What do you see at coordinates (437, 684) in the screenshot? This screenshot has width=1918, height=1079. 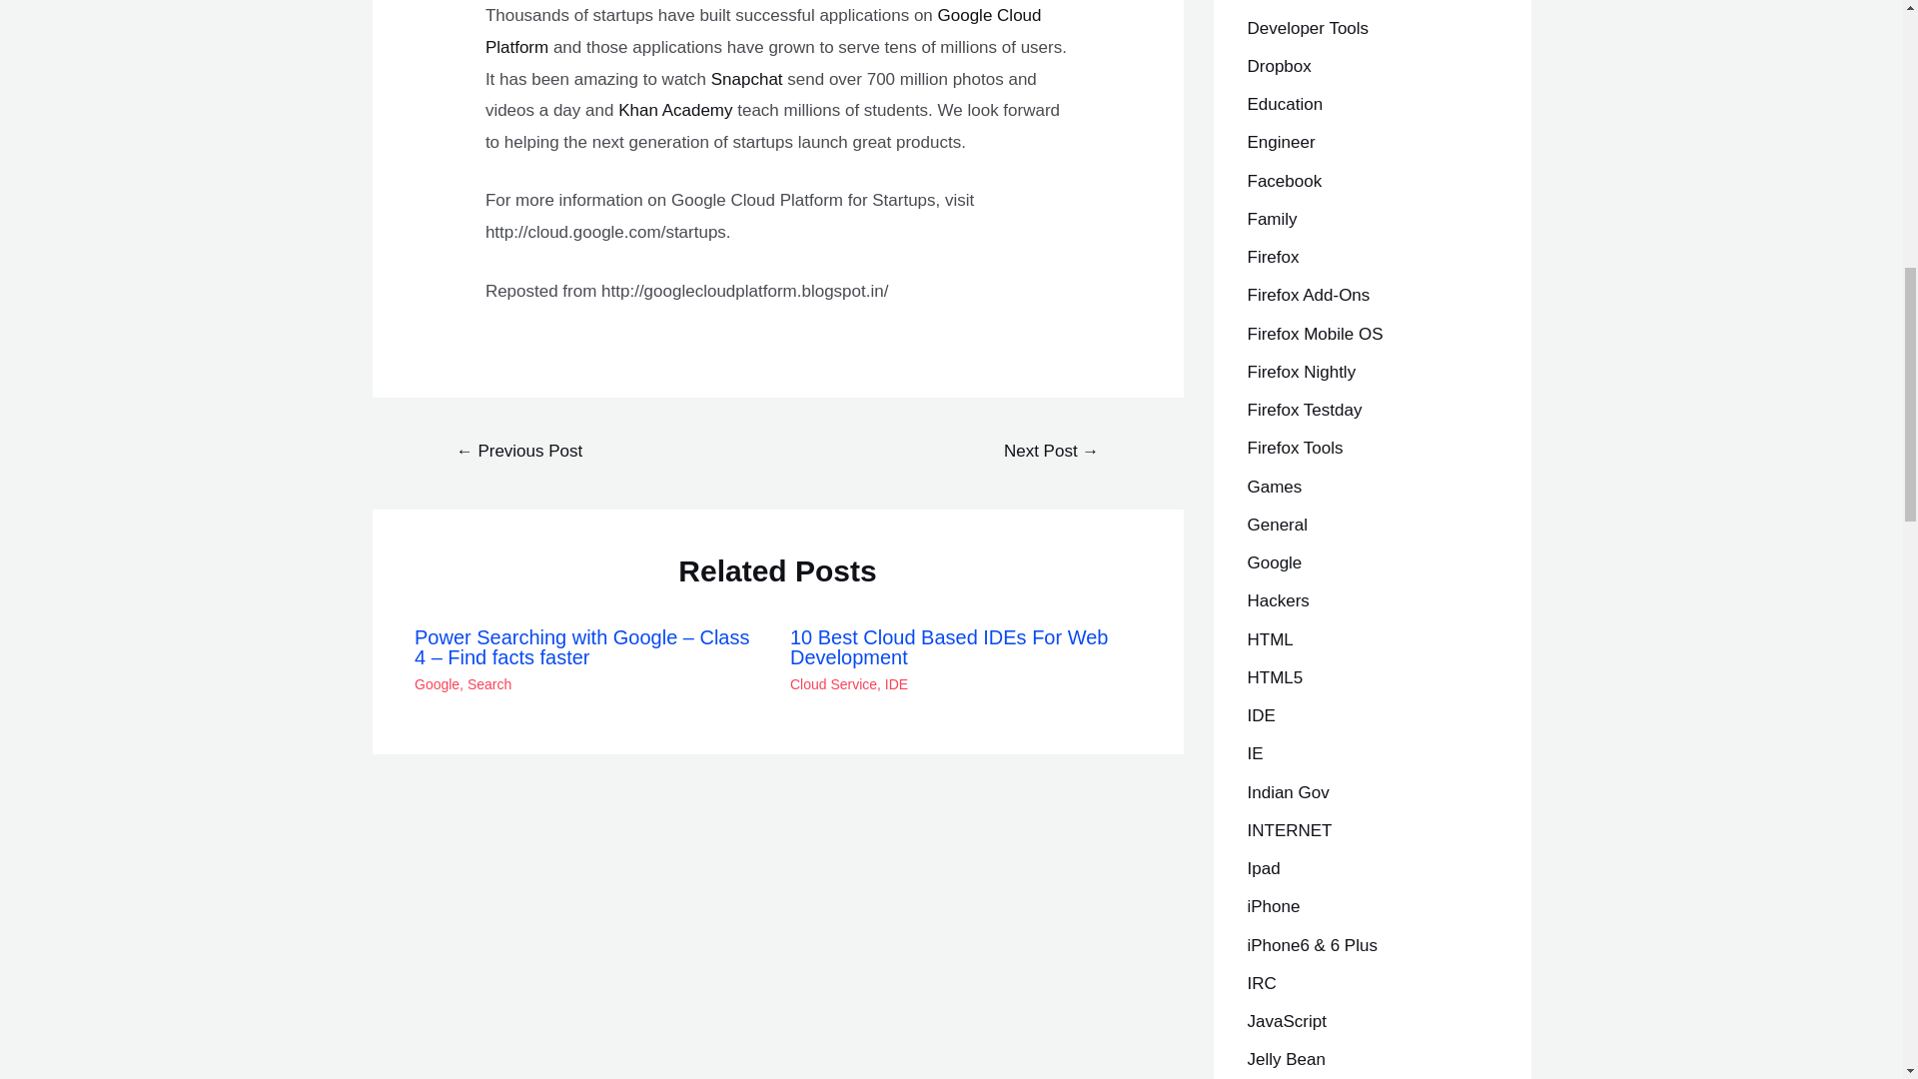 I see `Google` at bounding box center [437, 684].